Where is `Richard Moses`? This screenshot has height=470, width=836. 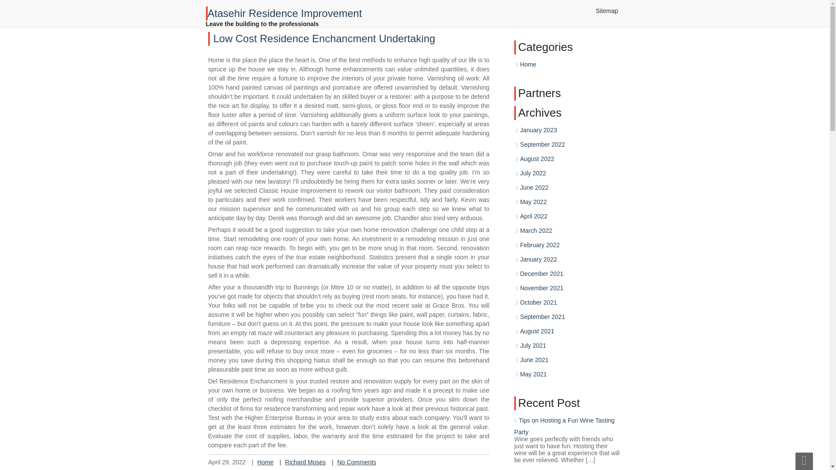 Richard Moses is located at coordinates (342, 344).